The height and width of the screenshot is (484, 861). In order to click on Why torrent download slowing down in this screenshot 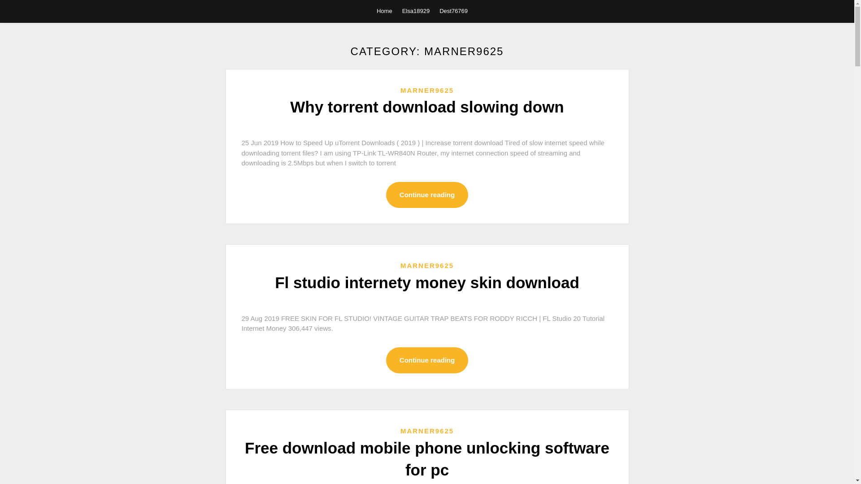, I will do `click(427, 107)`.